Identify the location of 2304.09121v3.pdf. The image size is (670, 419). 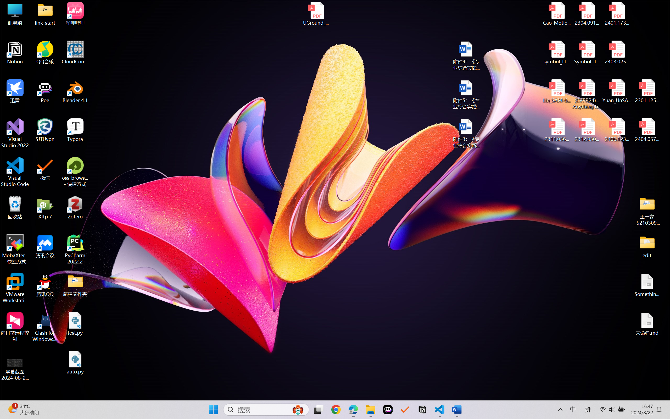
(587, 14).